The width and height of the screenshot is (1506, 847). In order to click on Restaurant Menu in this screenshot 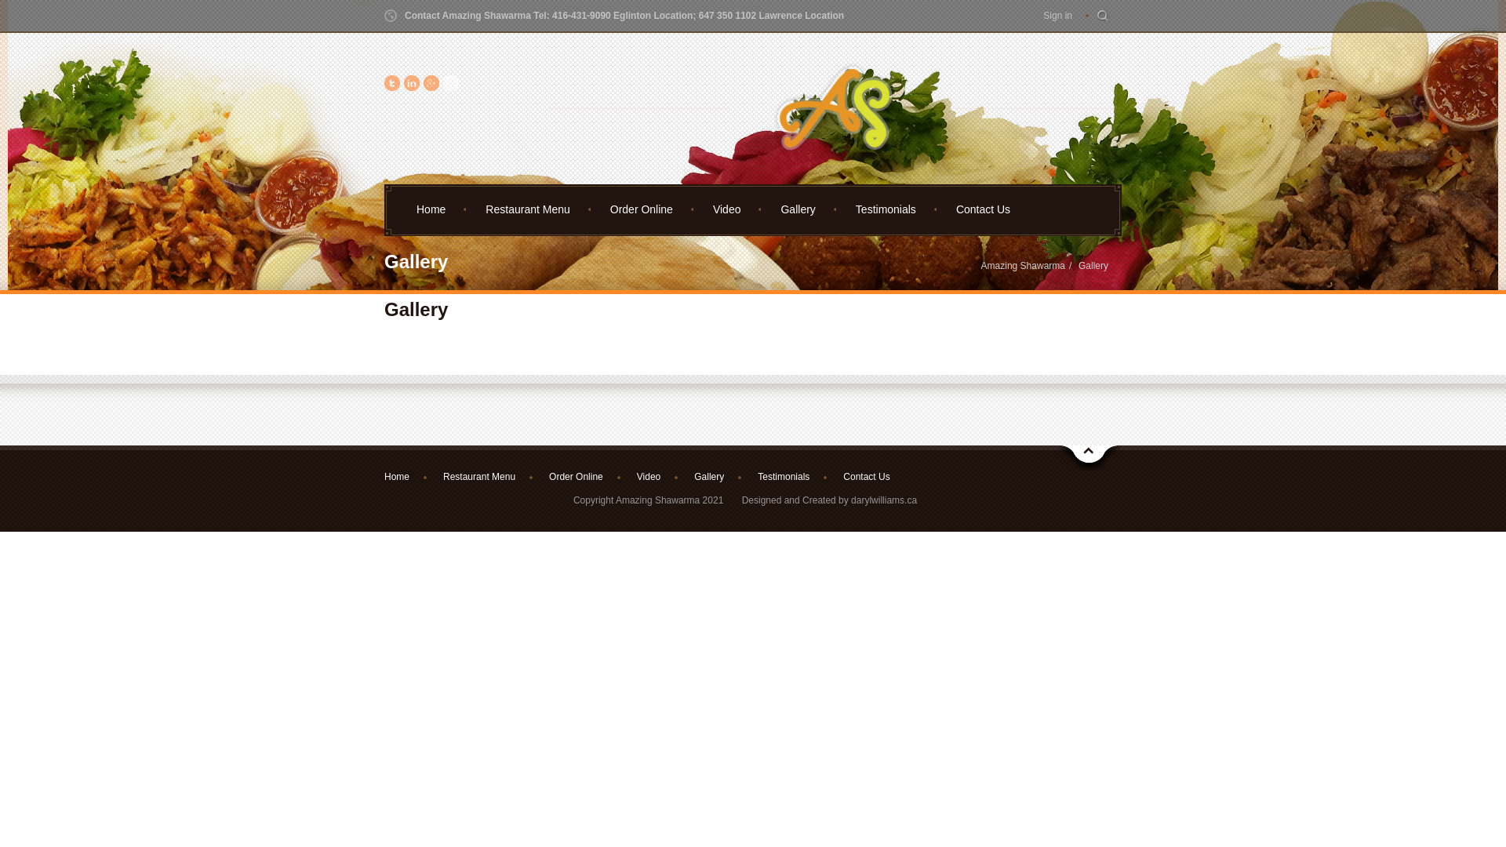, I will do `click(527, 208)`.